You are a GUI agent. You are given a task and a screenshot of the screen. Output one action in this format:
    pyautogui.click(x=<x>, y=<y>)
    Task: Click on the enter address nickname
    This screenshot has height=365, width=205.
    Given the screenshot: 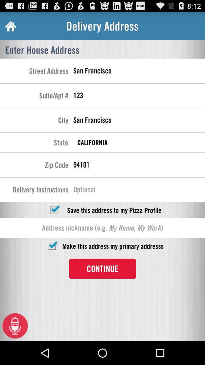 What is the action you would take?
    pyautogui.click(x=102, y=228)
    